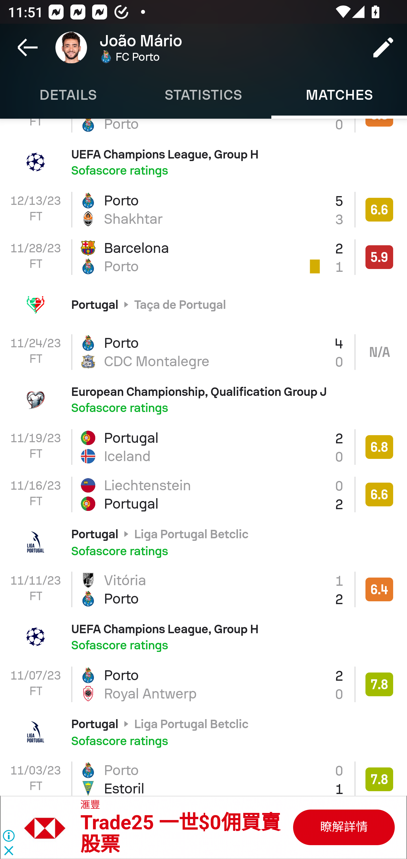 The height and width of the screenshot is (859, 407). Describe the element at coordinates (180, 834) in the screenshot. I see `Trade25 一世$0佣買賣 股票 Trade25 一世$0佣買賣 股票` at that location.